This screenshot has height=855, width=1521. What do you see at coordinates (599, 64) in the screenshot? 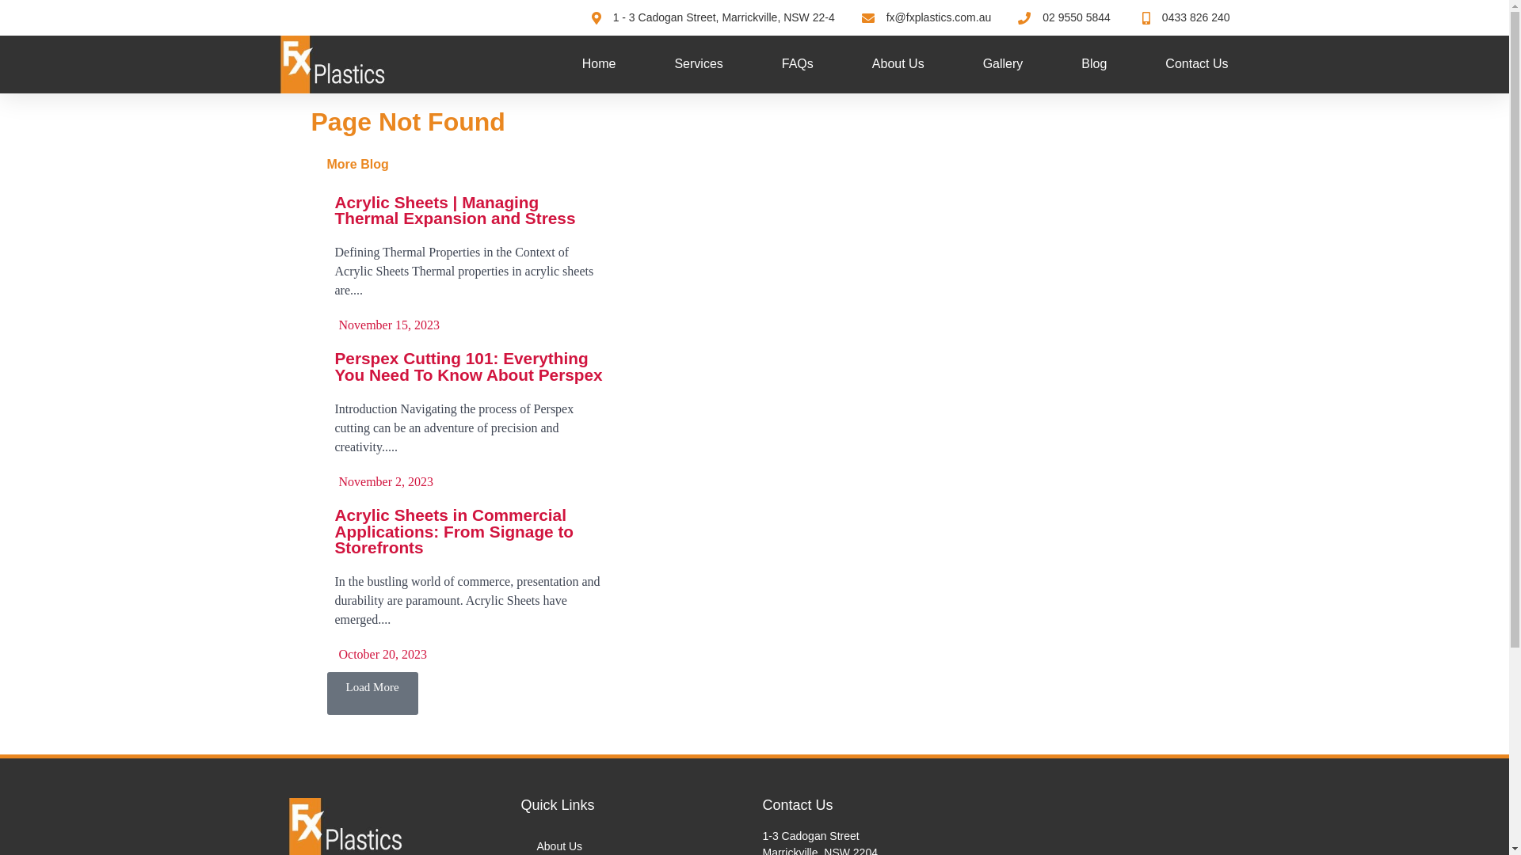
I see `Home` at bounding box center [599, 64].